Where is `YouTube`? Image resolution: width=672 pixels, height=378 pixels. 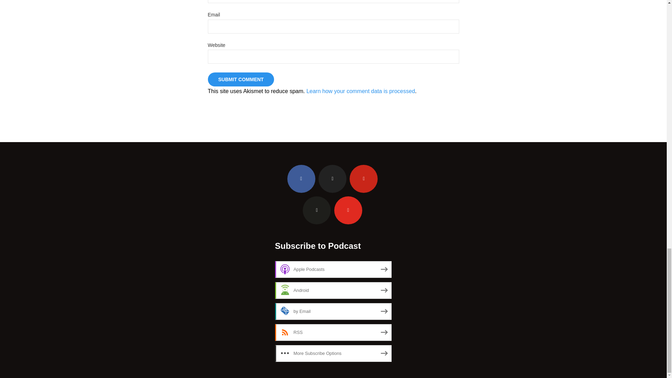
YouTube is located at coordinates (348, 210).